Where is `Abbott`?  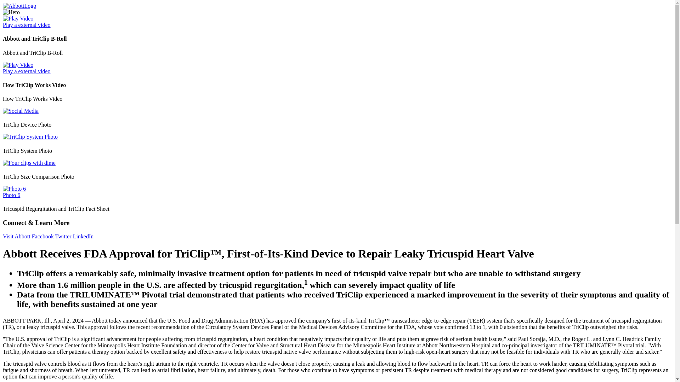 Abbott is located at coordinates (42, 236).